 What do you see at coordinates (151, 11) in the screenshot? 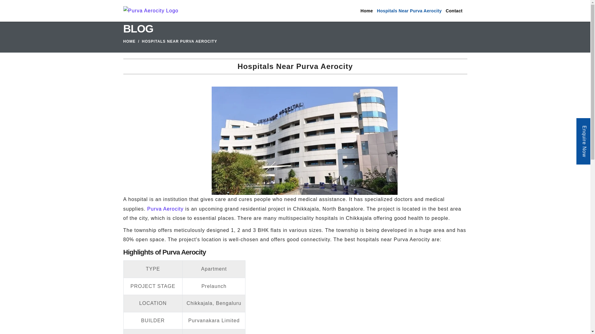
I see `Purva Aerocity Logo` at bounding box center [151, 11].